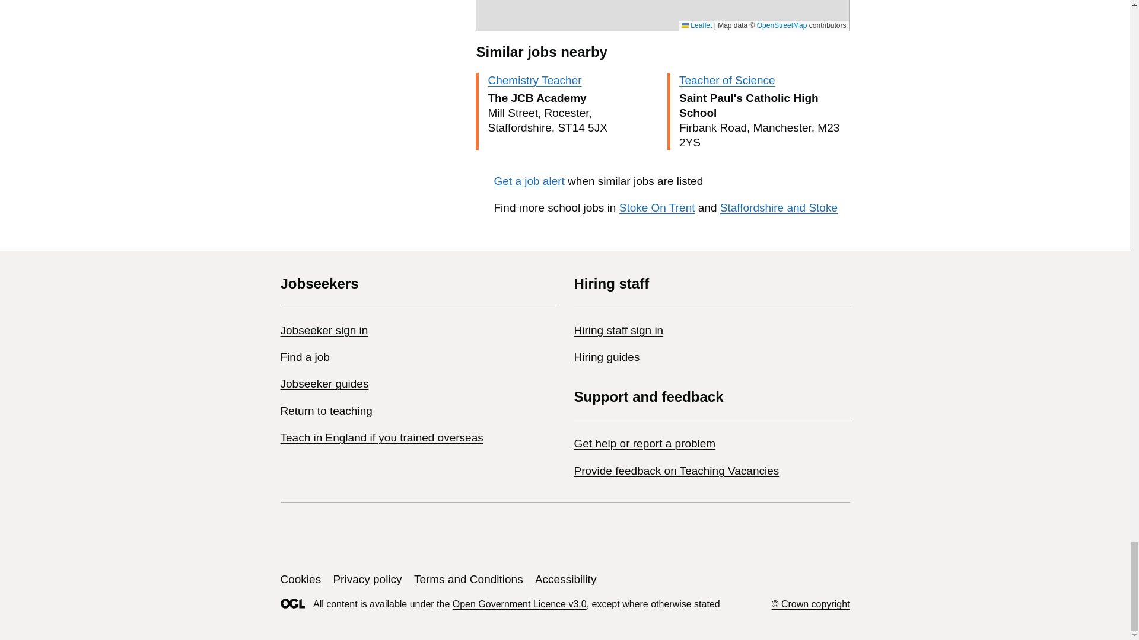 The width and height of the screenshot is (1139, 640). What do you see at coordinates (778, 207) in the screenshot?
I see `Staffordshire and Stoke` at bounding box center [778, 207].